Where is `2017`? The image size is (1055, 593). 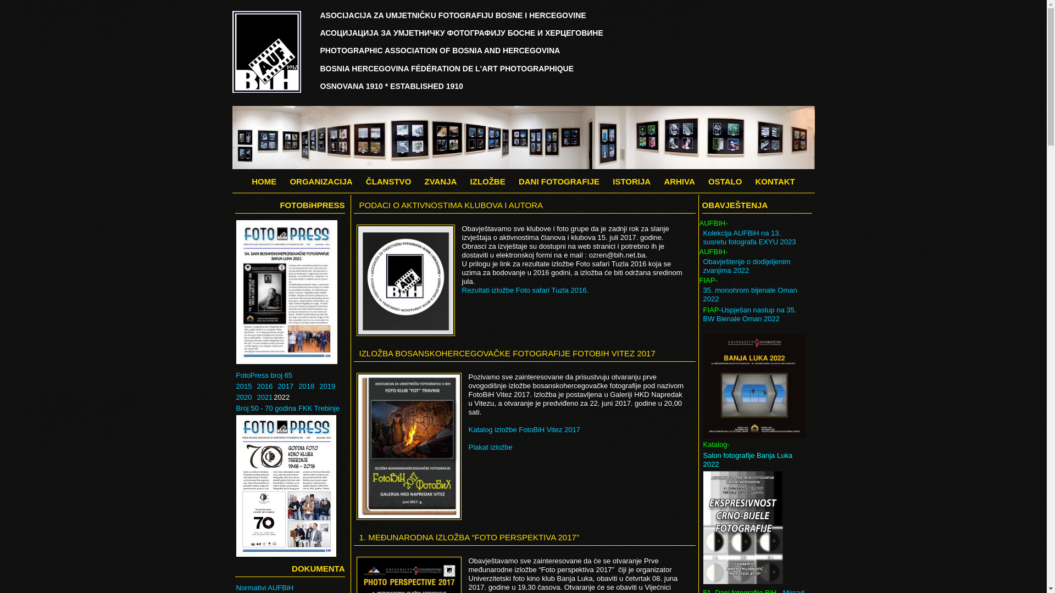 2017 is located at coordinates (286, 387).